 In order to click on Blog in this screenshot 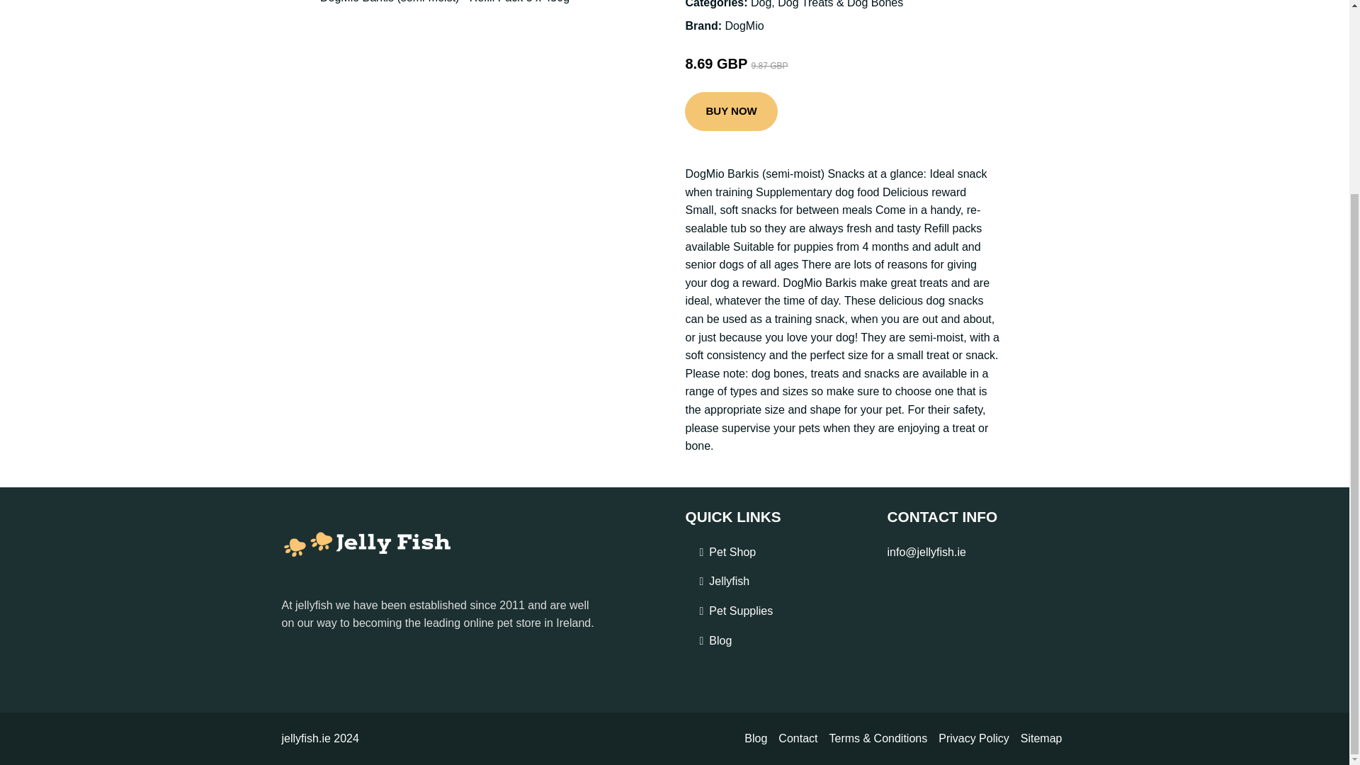, I will do `click(755, 739)`.